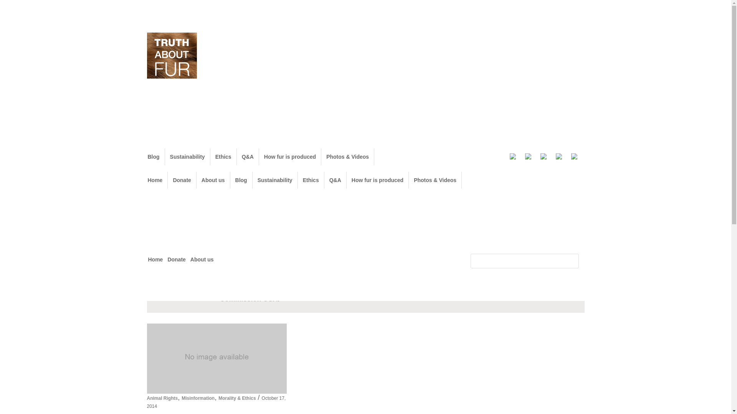 The height and width of the screenshot is (414, 737). Describe the element at coordinates (172, 58) in the screenshot. I see `truth-about-fur-logo` at that location.